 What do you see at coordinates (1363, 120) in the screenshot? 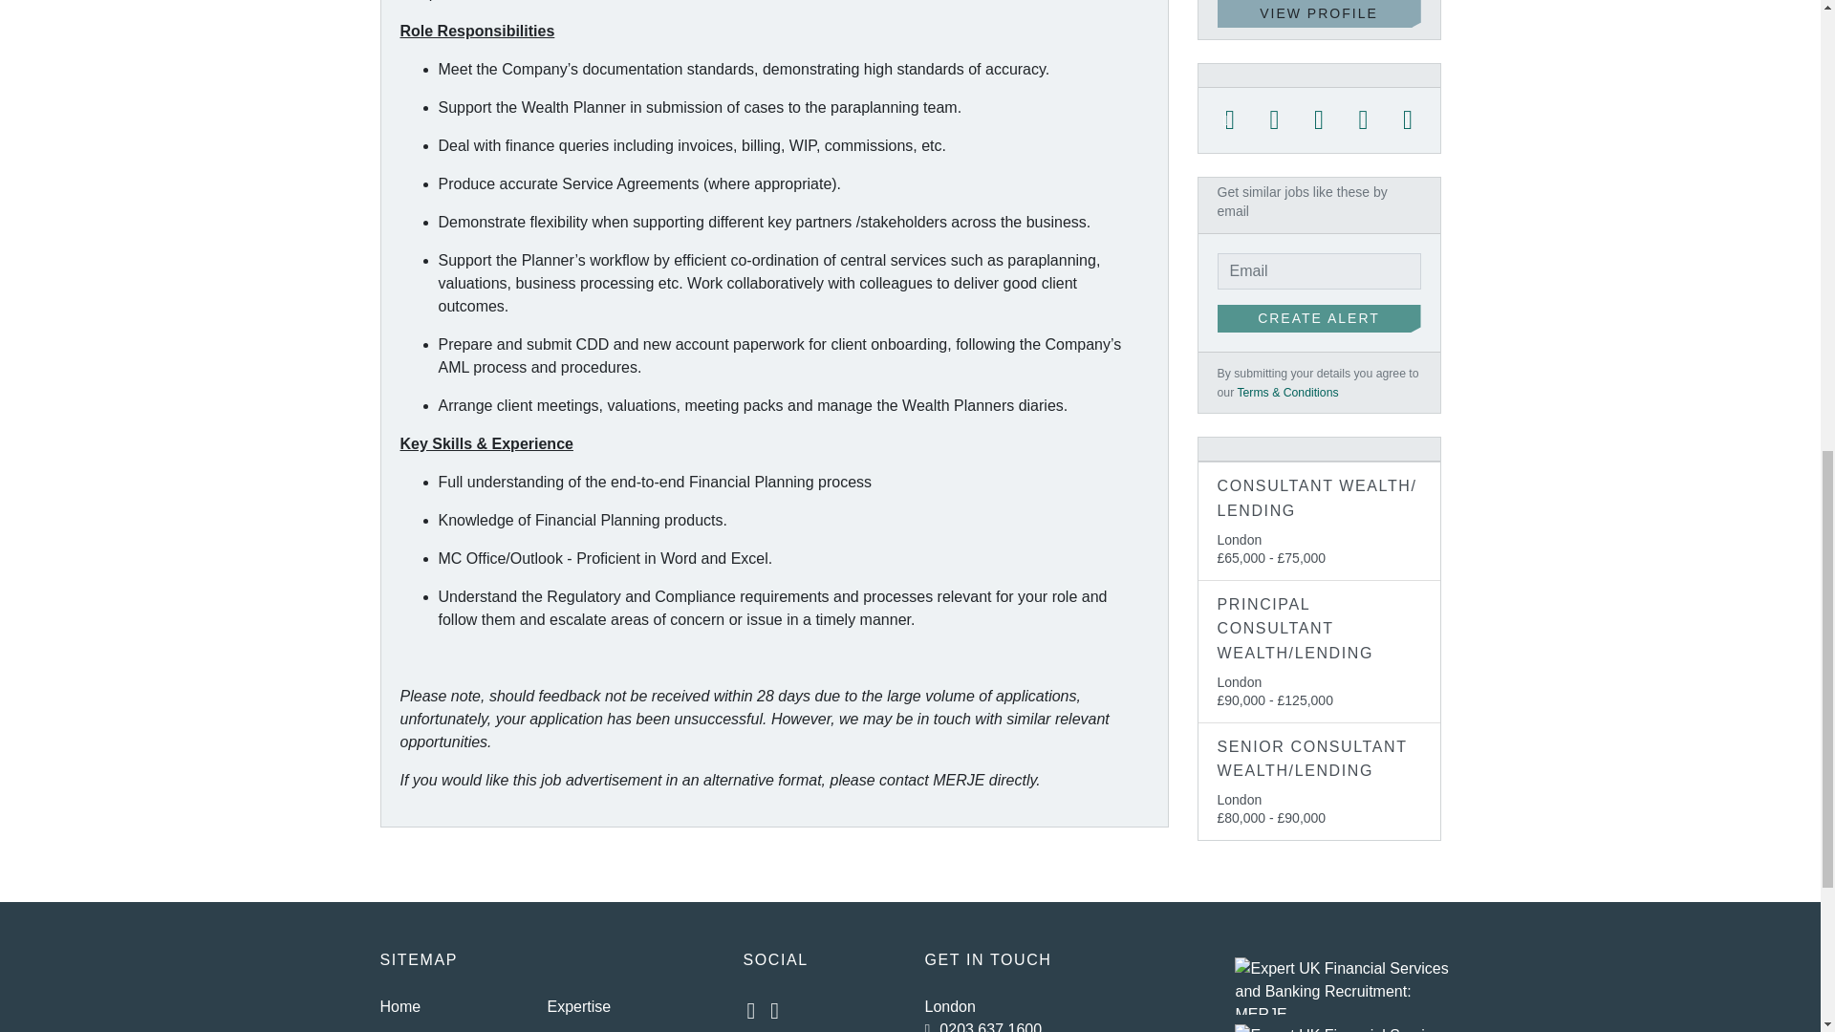
I see `WhatsApp` at bounding box center [1363, 120].